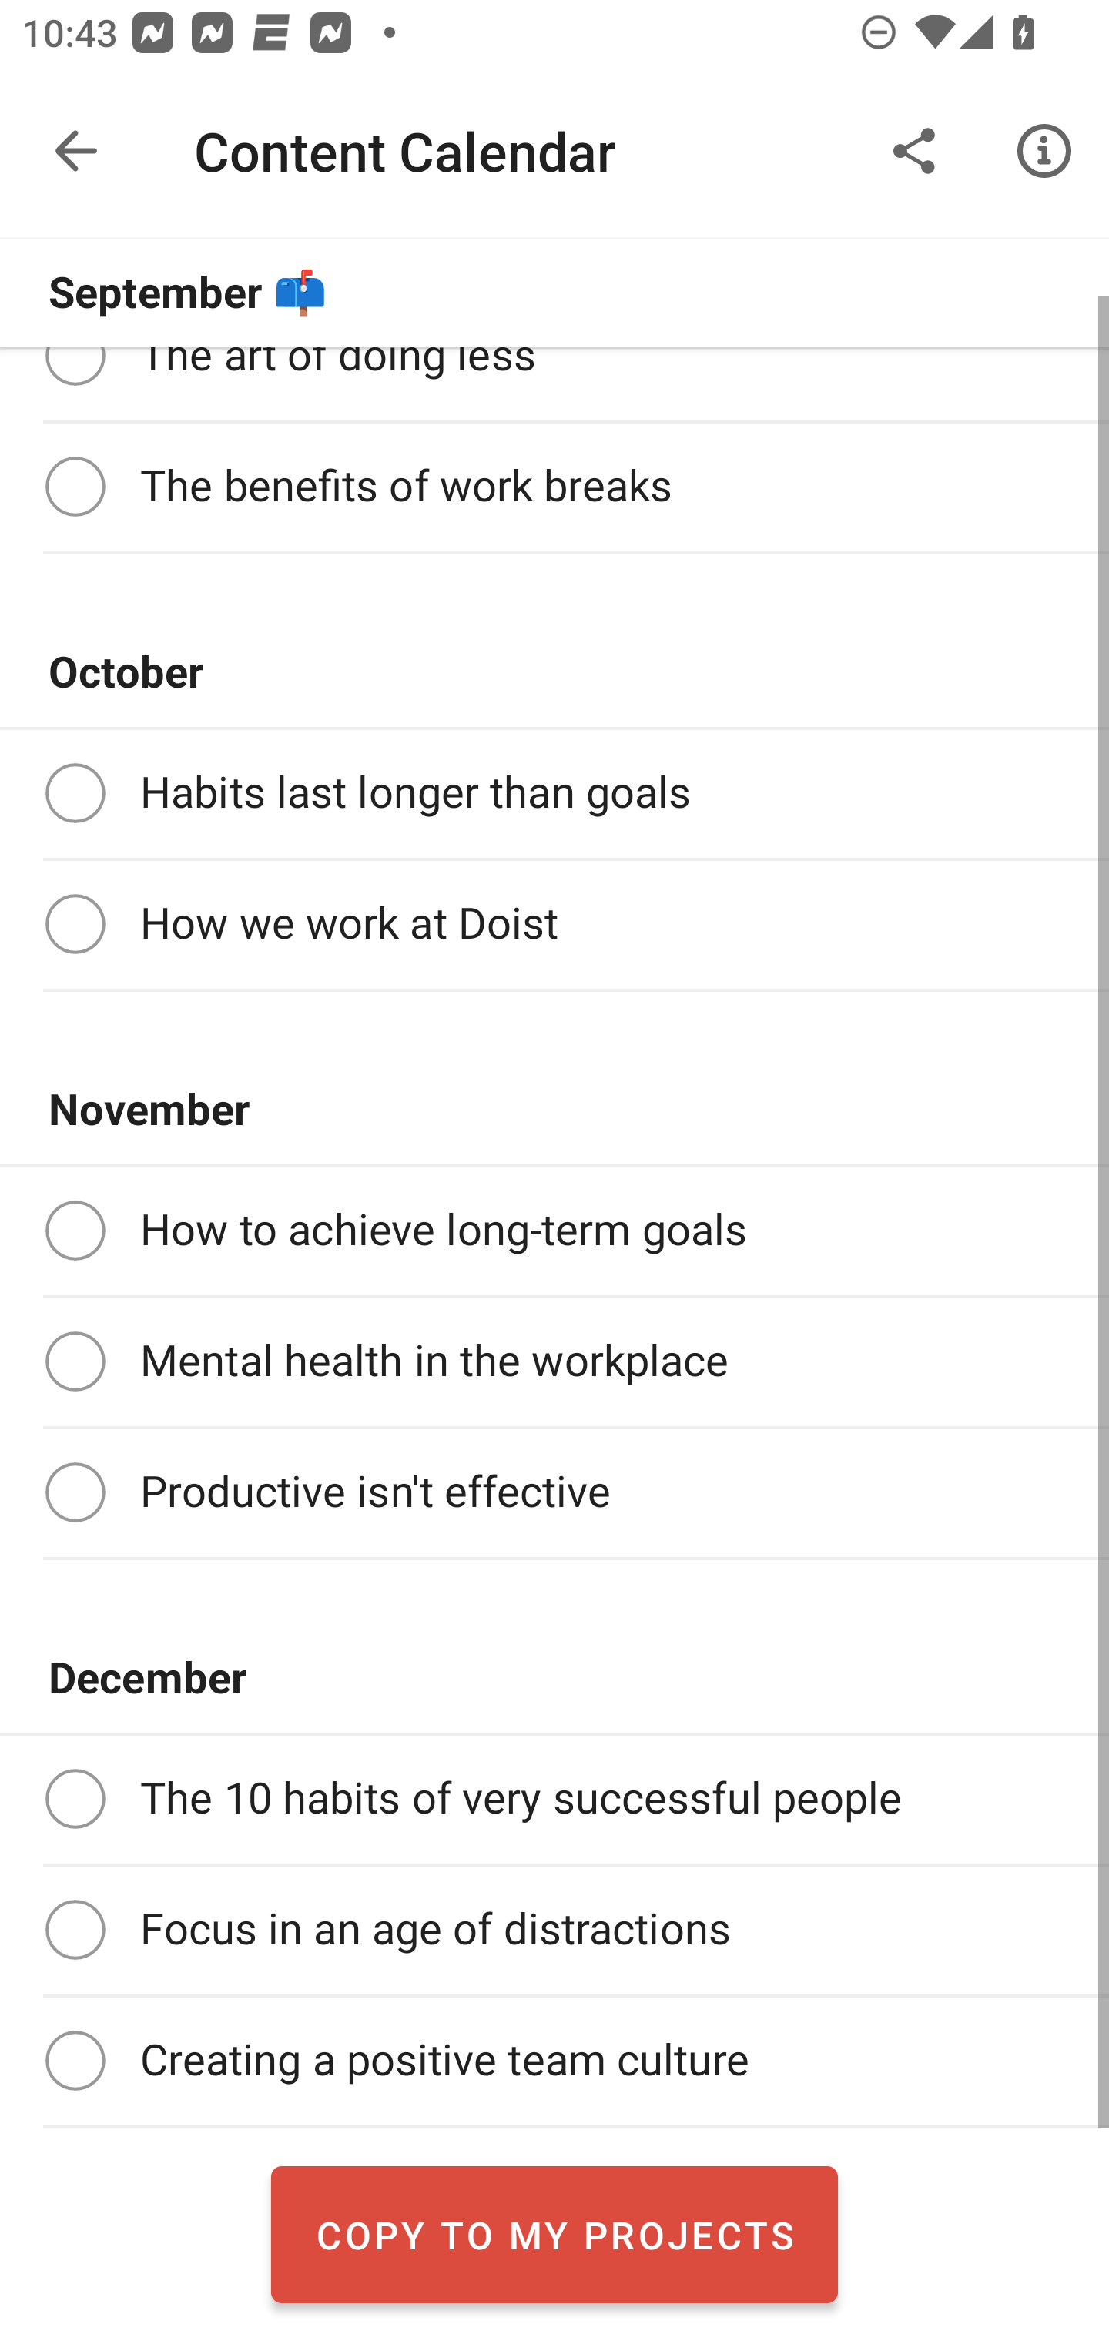 This screenshot has width=1109, height=2341. I want to click on Complete, so click(75, 2059).